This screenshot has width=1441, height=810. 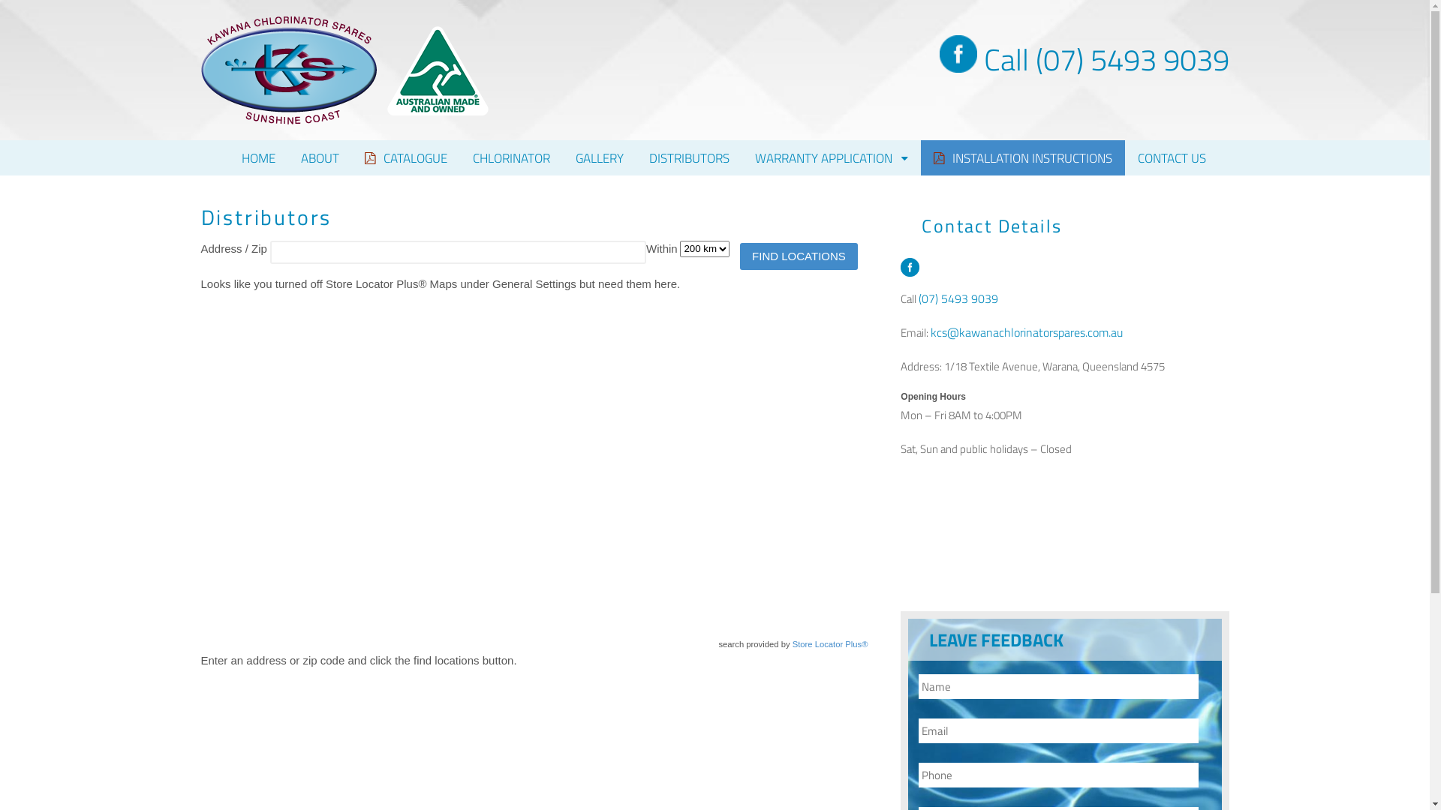 What do you see at coordinates (320, 157) in the screenshot?
I see `ABOUT` at bounding box center [320, 157].